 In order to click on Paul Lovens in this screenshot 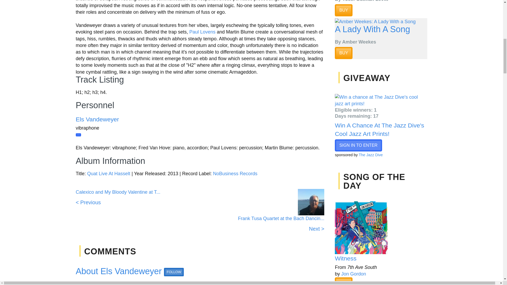, I will do `click(202, 32)`.